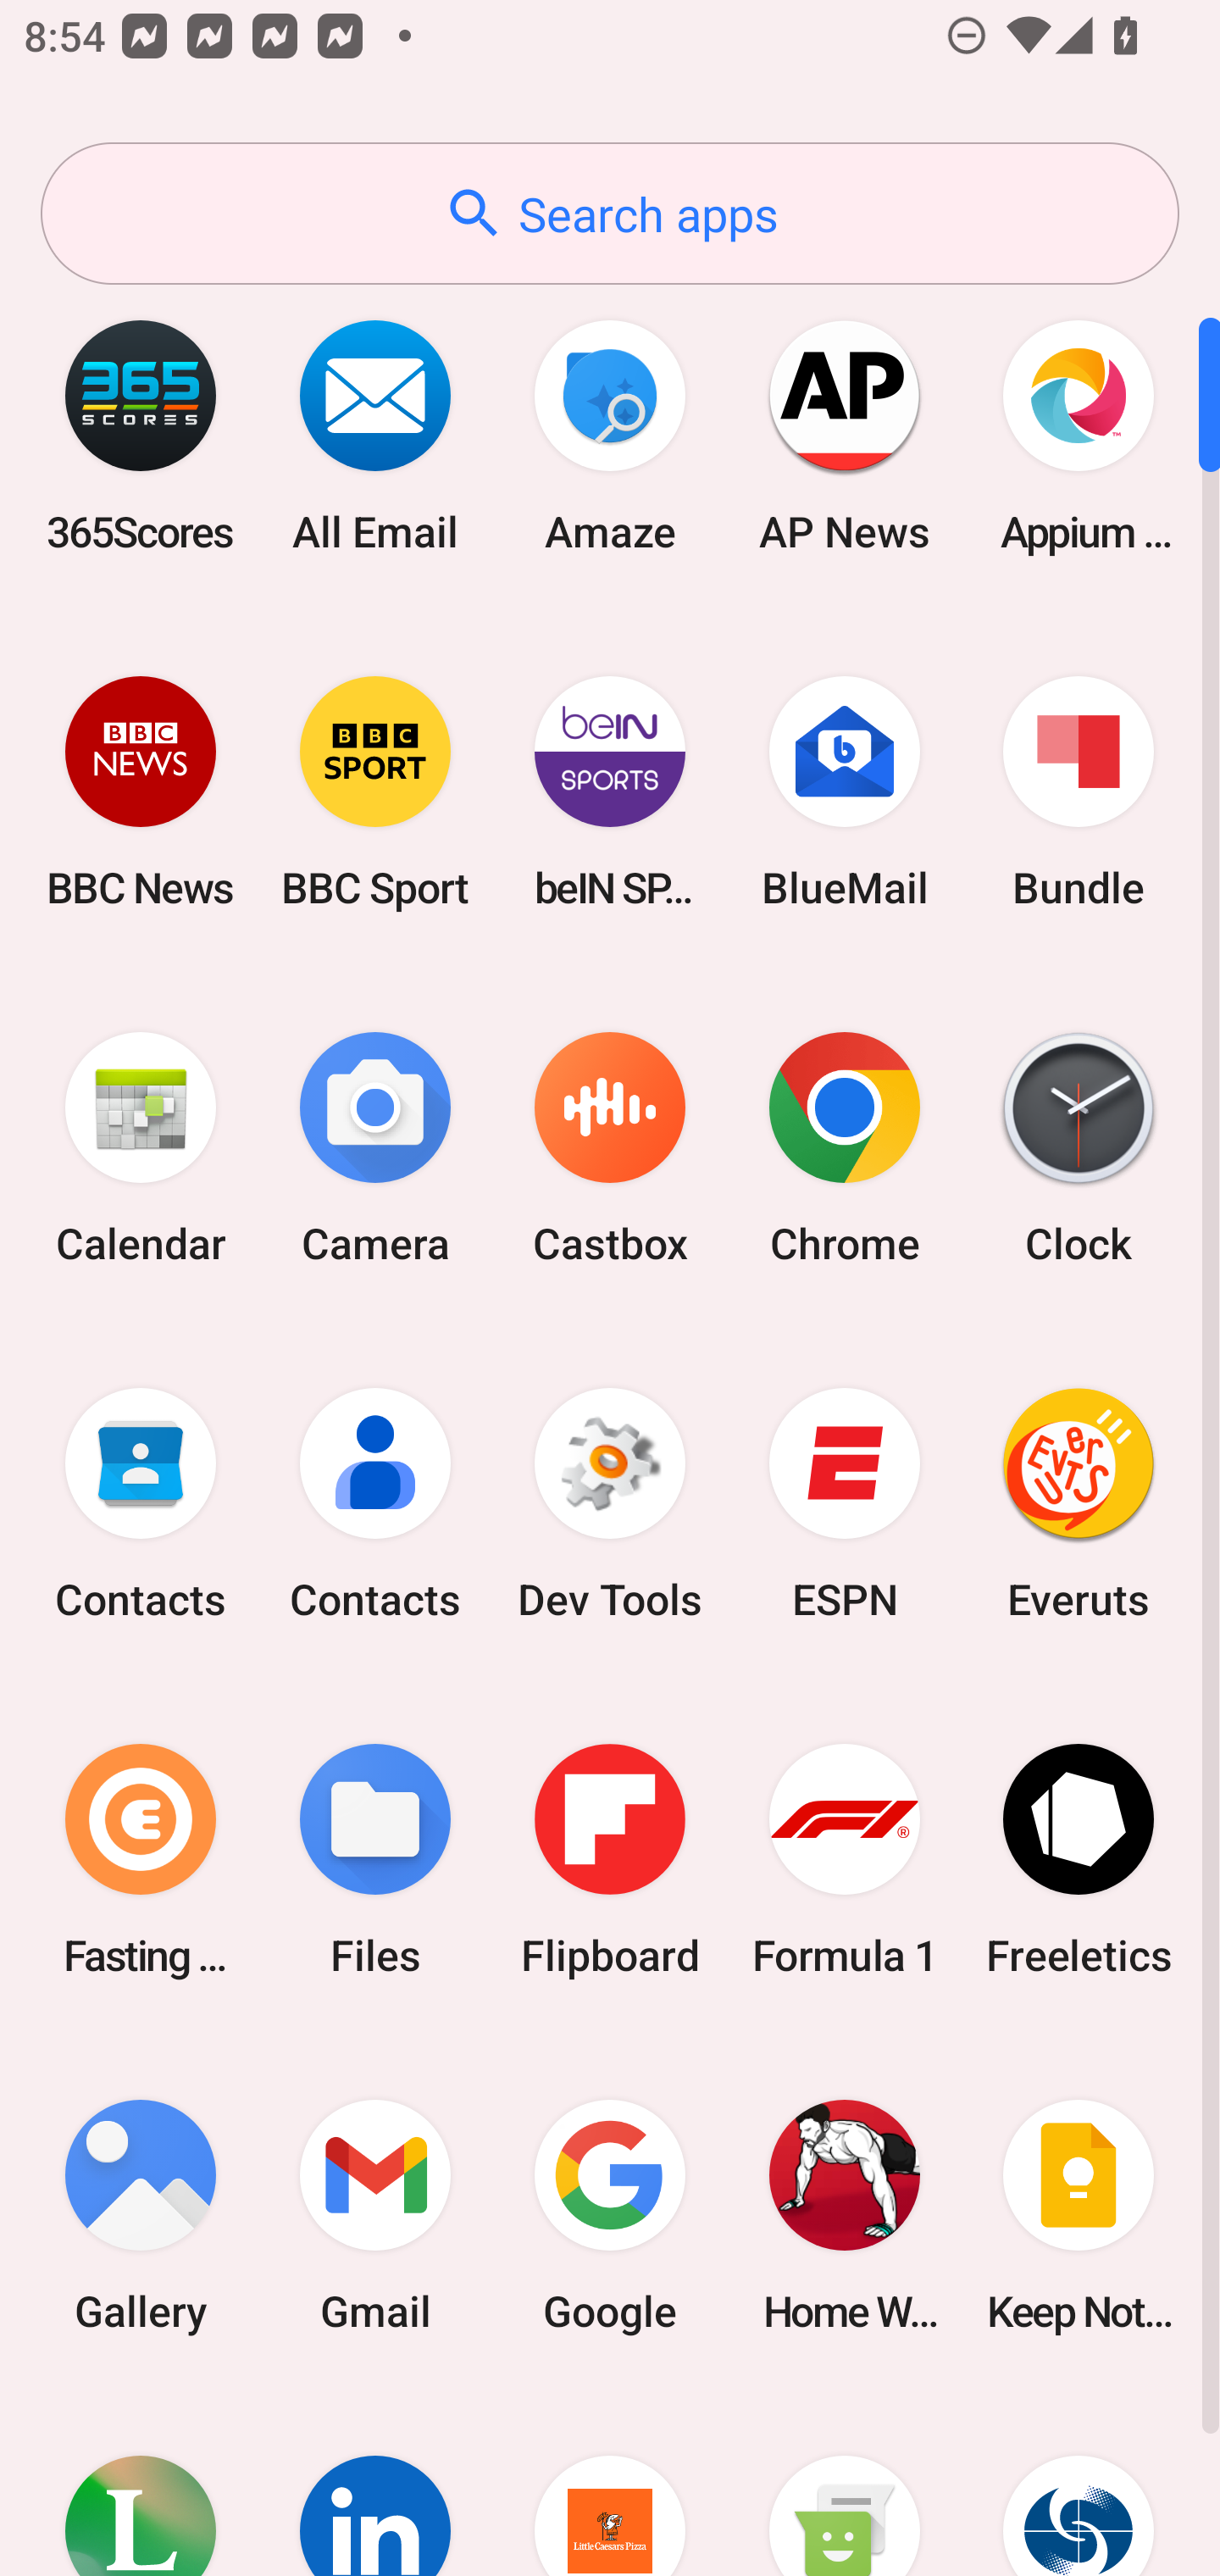  Describe the element at coordinates (375, 2215) in the screenshot. I see `Gmail` at that location.